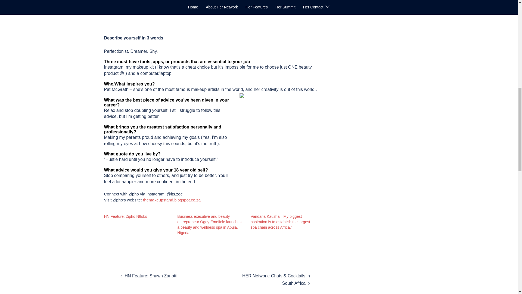 The height and width of the screenshot is (294, 522). What do you see at coordinates (172, 200) in the screenshot?
I see `themakeupstand.blogspot.co.za` at bounding box center [172, 200].